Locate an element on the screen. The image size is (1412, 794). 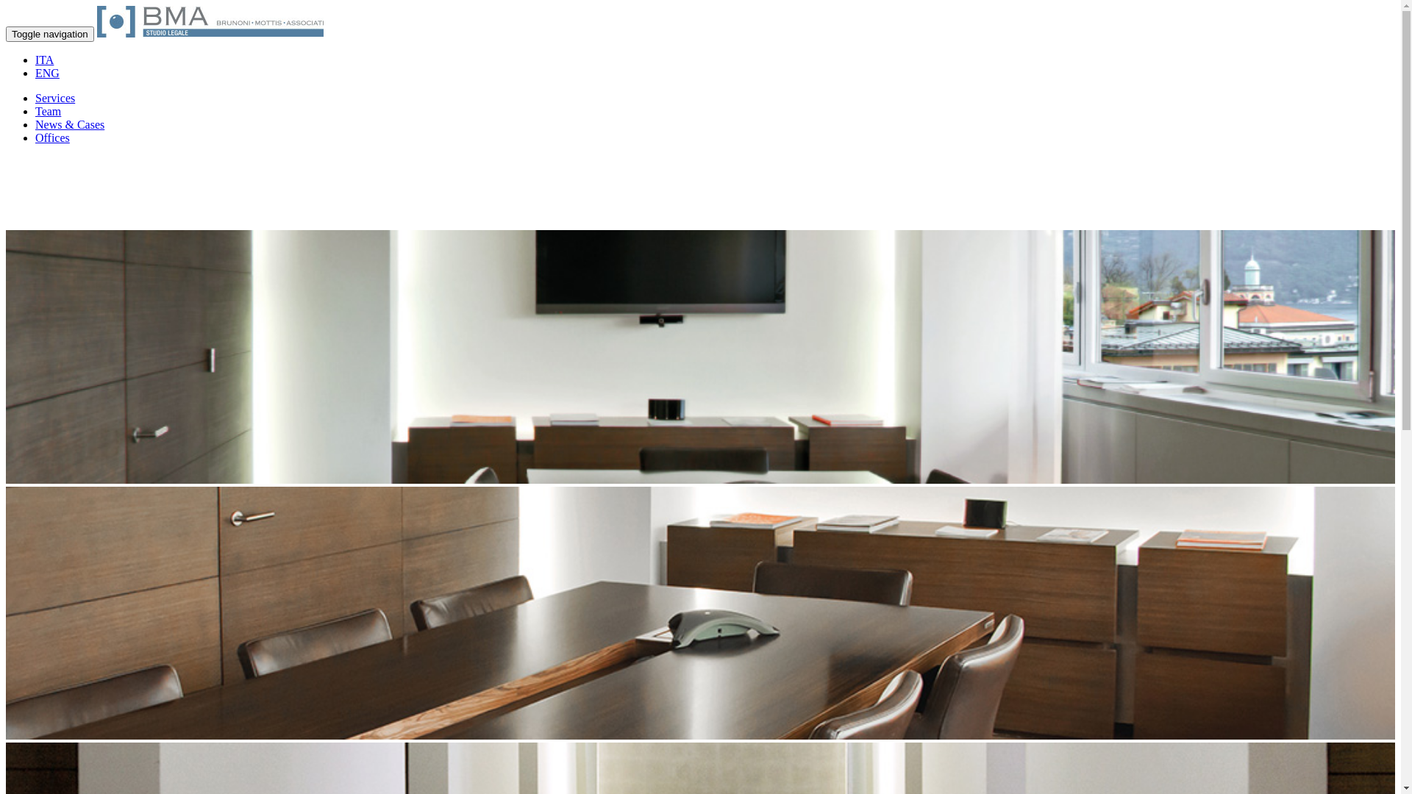
Services is located at coordinates (55, 99).